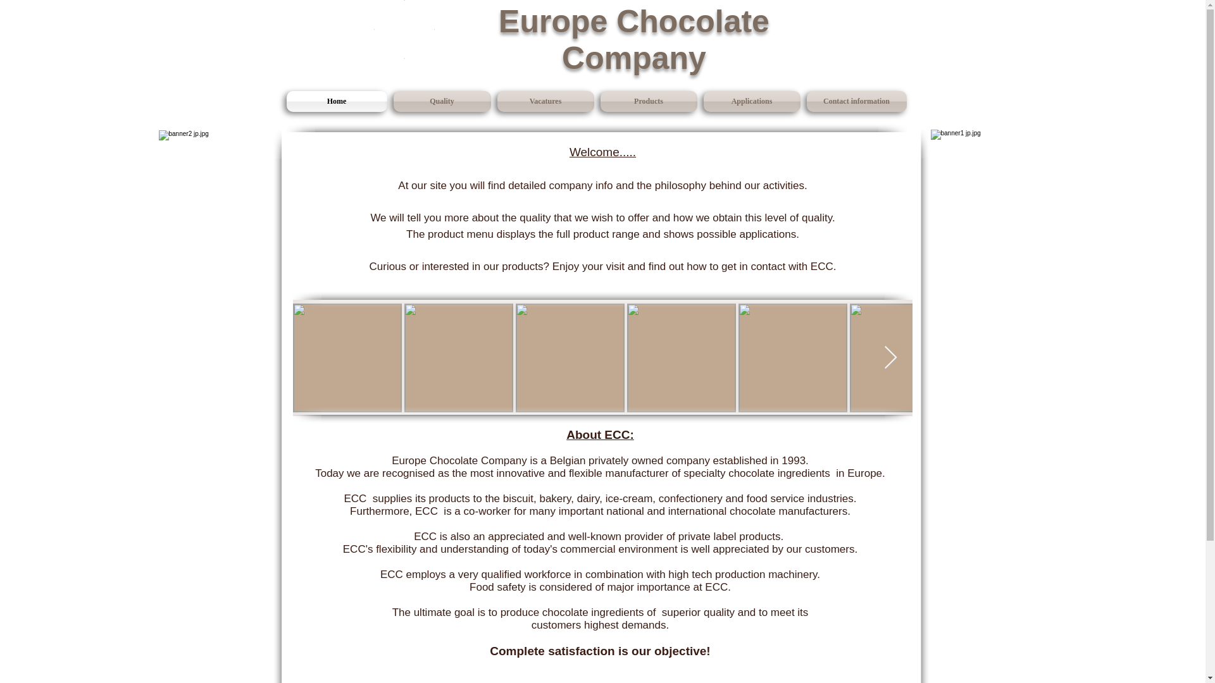 This screenshot has width=1215, height=683. Describe the element at coordinates (649, 101) in the screenshot. I see `Products` at that location.